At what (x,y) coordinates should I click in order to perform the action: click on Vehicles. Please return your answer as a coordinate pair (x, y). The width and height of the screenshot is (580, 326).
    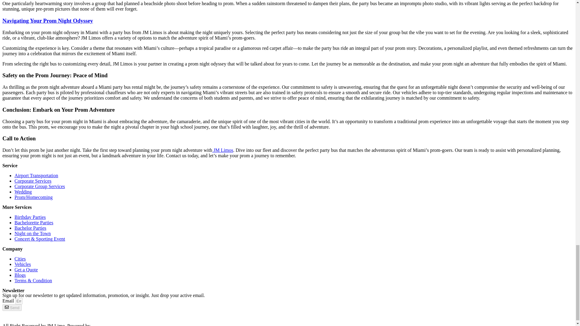
    Looking at the image, I should click on (22, 264).